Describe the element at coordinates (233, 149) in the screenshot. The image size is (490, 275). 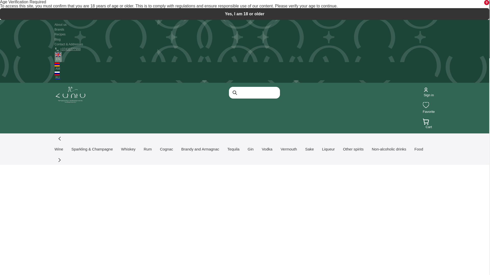
I see `Liqueur` at that location.